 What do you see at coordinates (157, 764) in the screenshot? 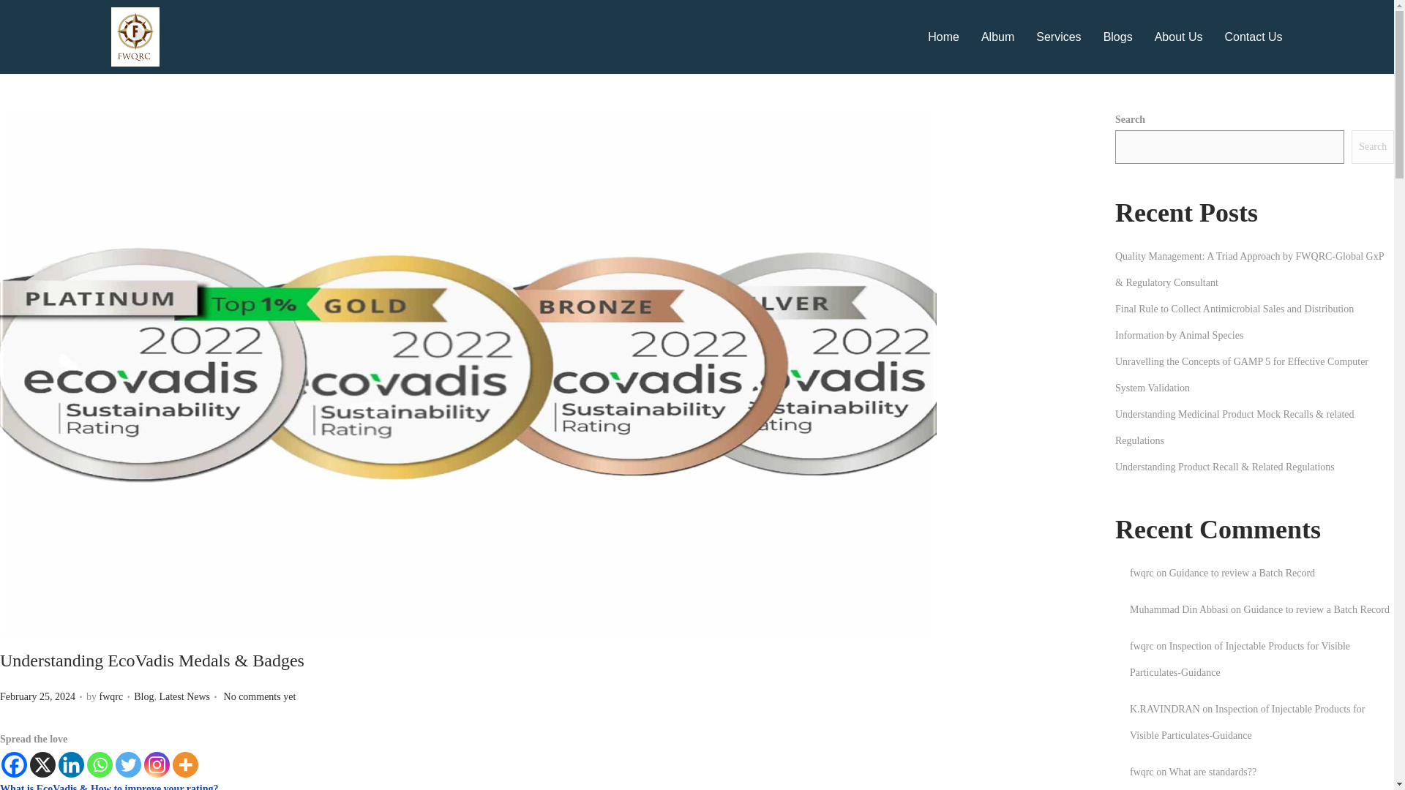
I see `Instagram` at bounding box center [157, 764].